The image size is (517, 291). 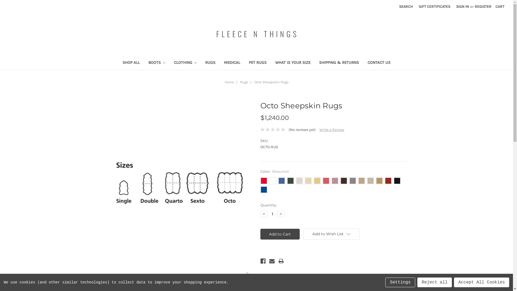 I want to click on Charcoal Tip, so click(x=370, y=181).